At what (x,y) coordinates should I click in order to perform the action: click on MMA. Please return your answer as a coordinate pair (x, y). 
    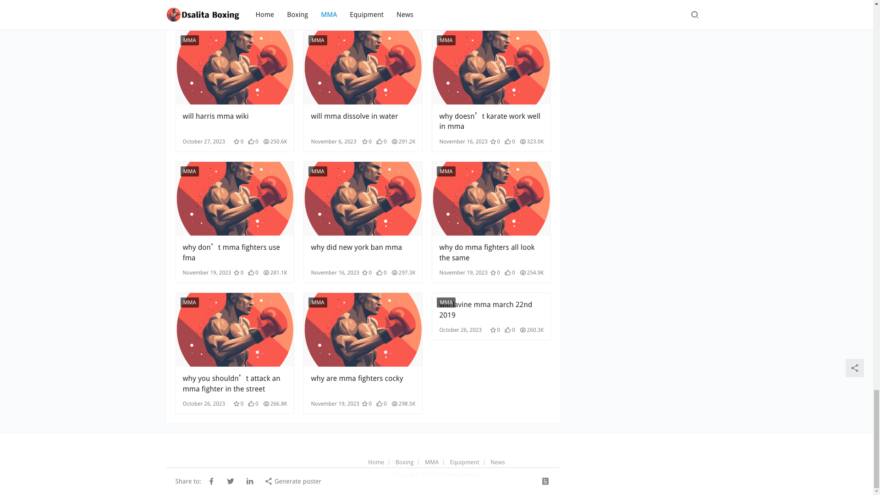
    Looking at the image, I should click on (189, 171).